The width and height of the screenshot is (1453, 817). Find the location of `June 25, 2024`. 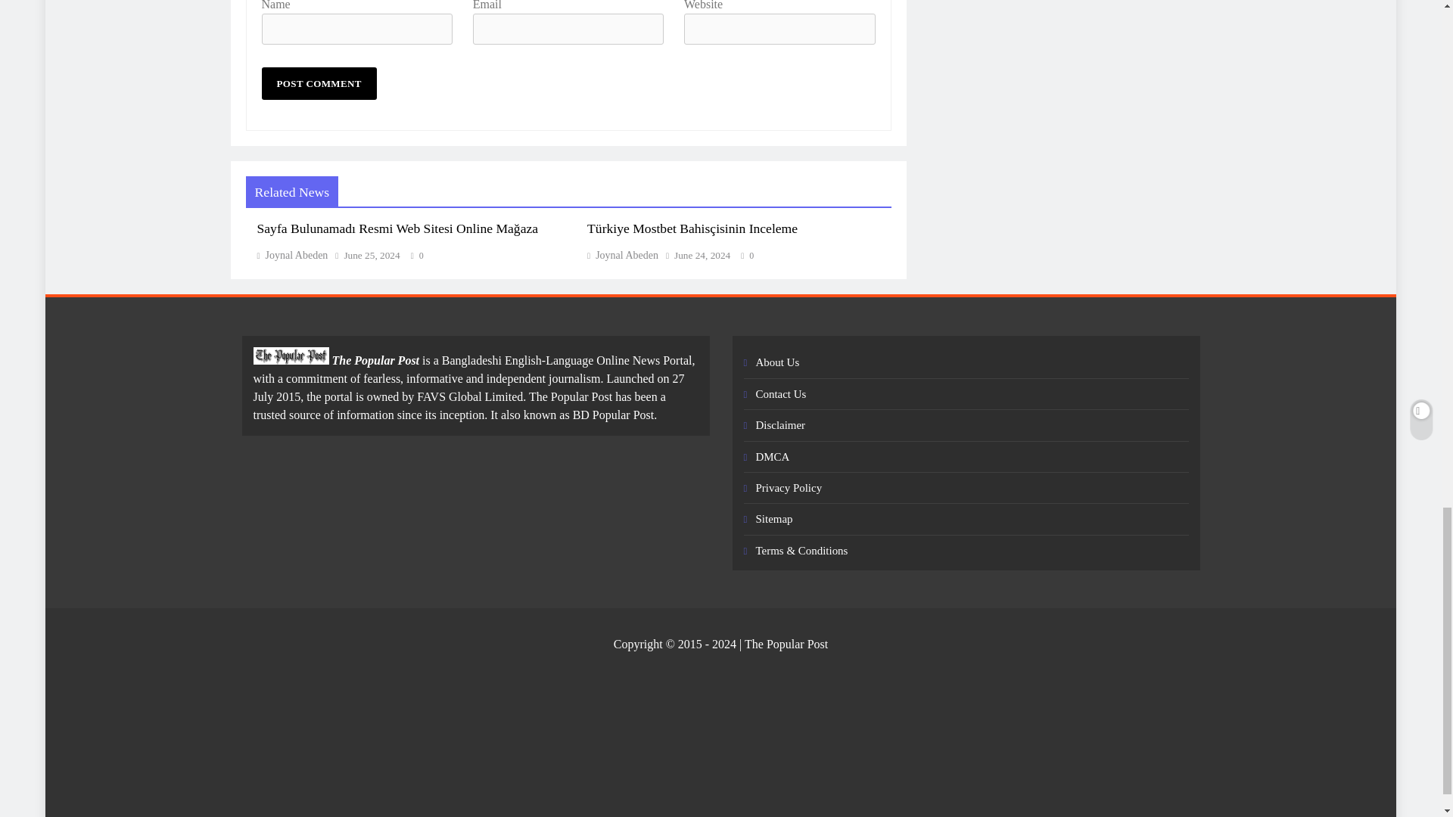

June 25, 2024 is located at coordinates (371, 255).